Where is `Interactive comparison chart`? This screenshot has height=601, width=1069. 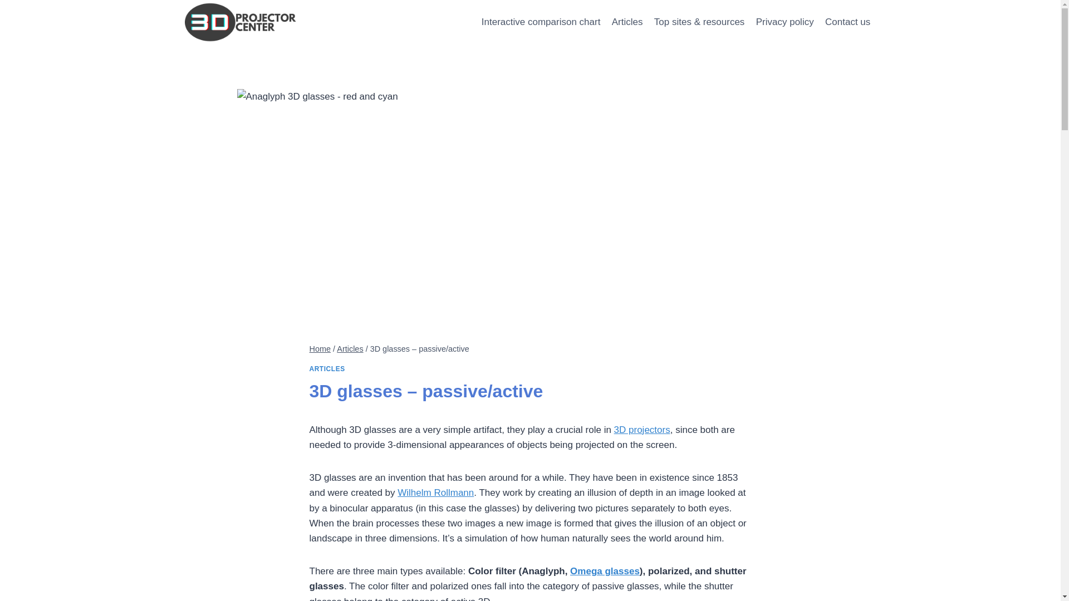
Interactive comparison chart is located at coordinates (541, 22).